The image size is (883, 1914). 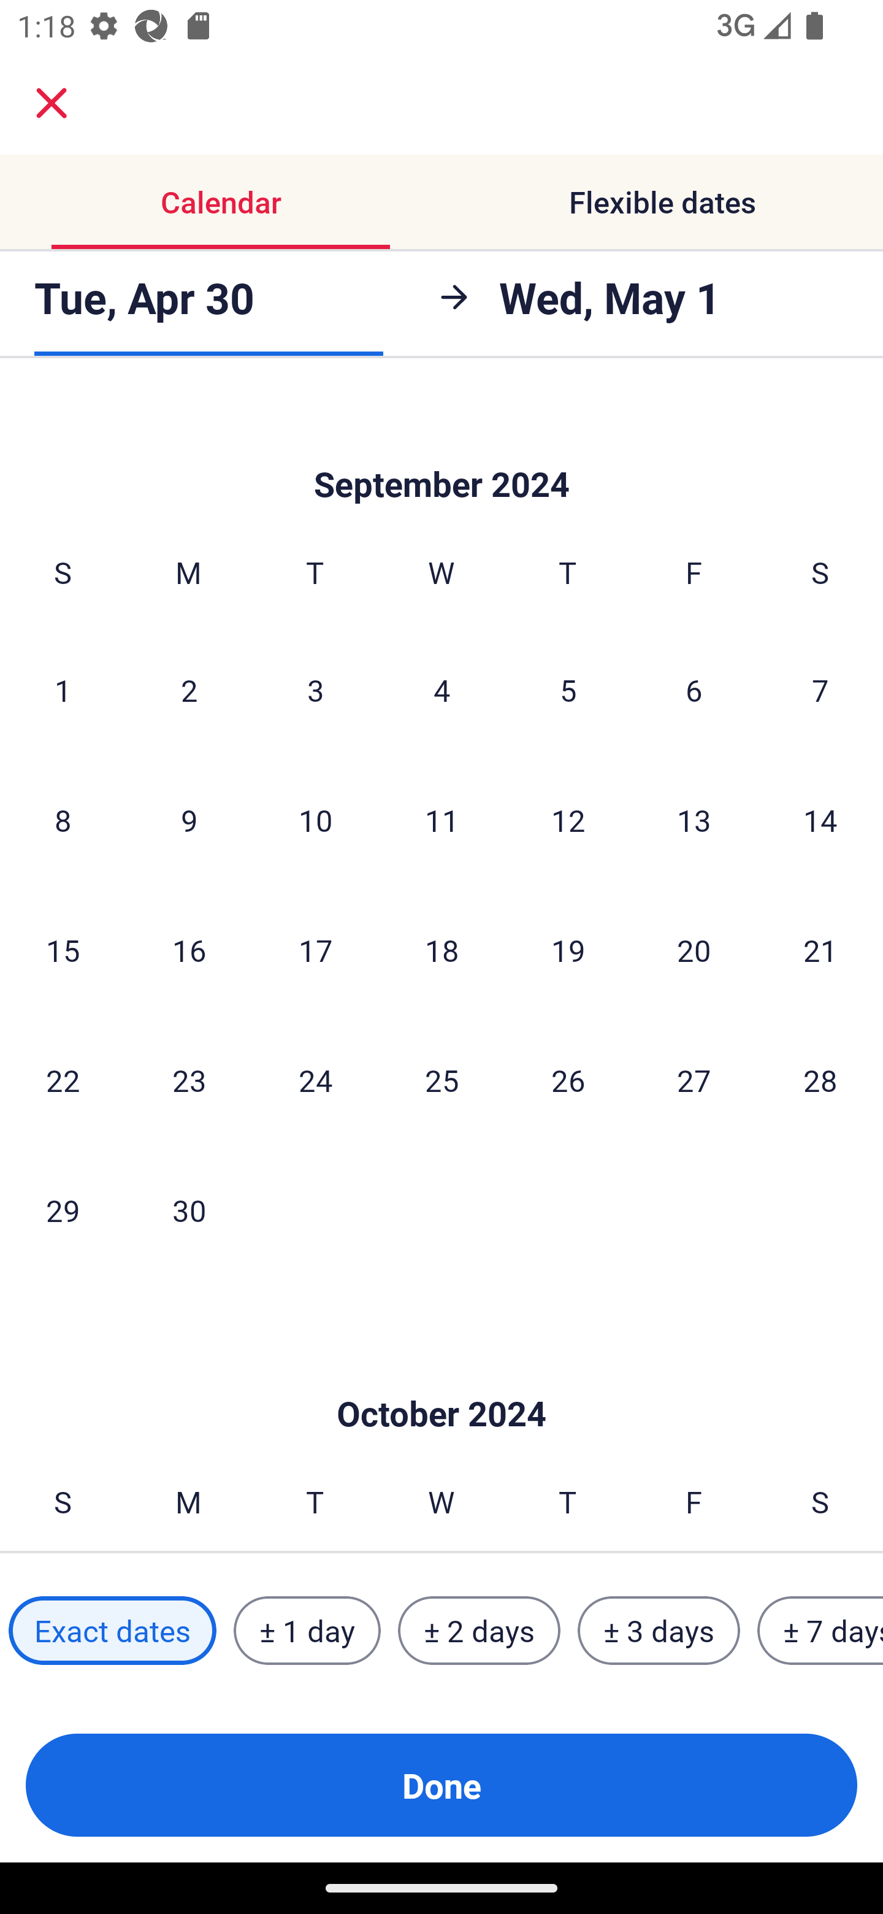 What do you see at coordinates (568, 949) in the screenshot?
I see `19 Thursday, September 19, 2024` at bounding box center [568, 949].